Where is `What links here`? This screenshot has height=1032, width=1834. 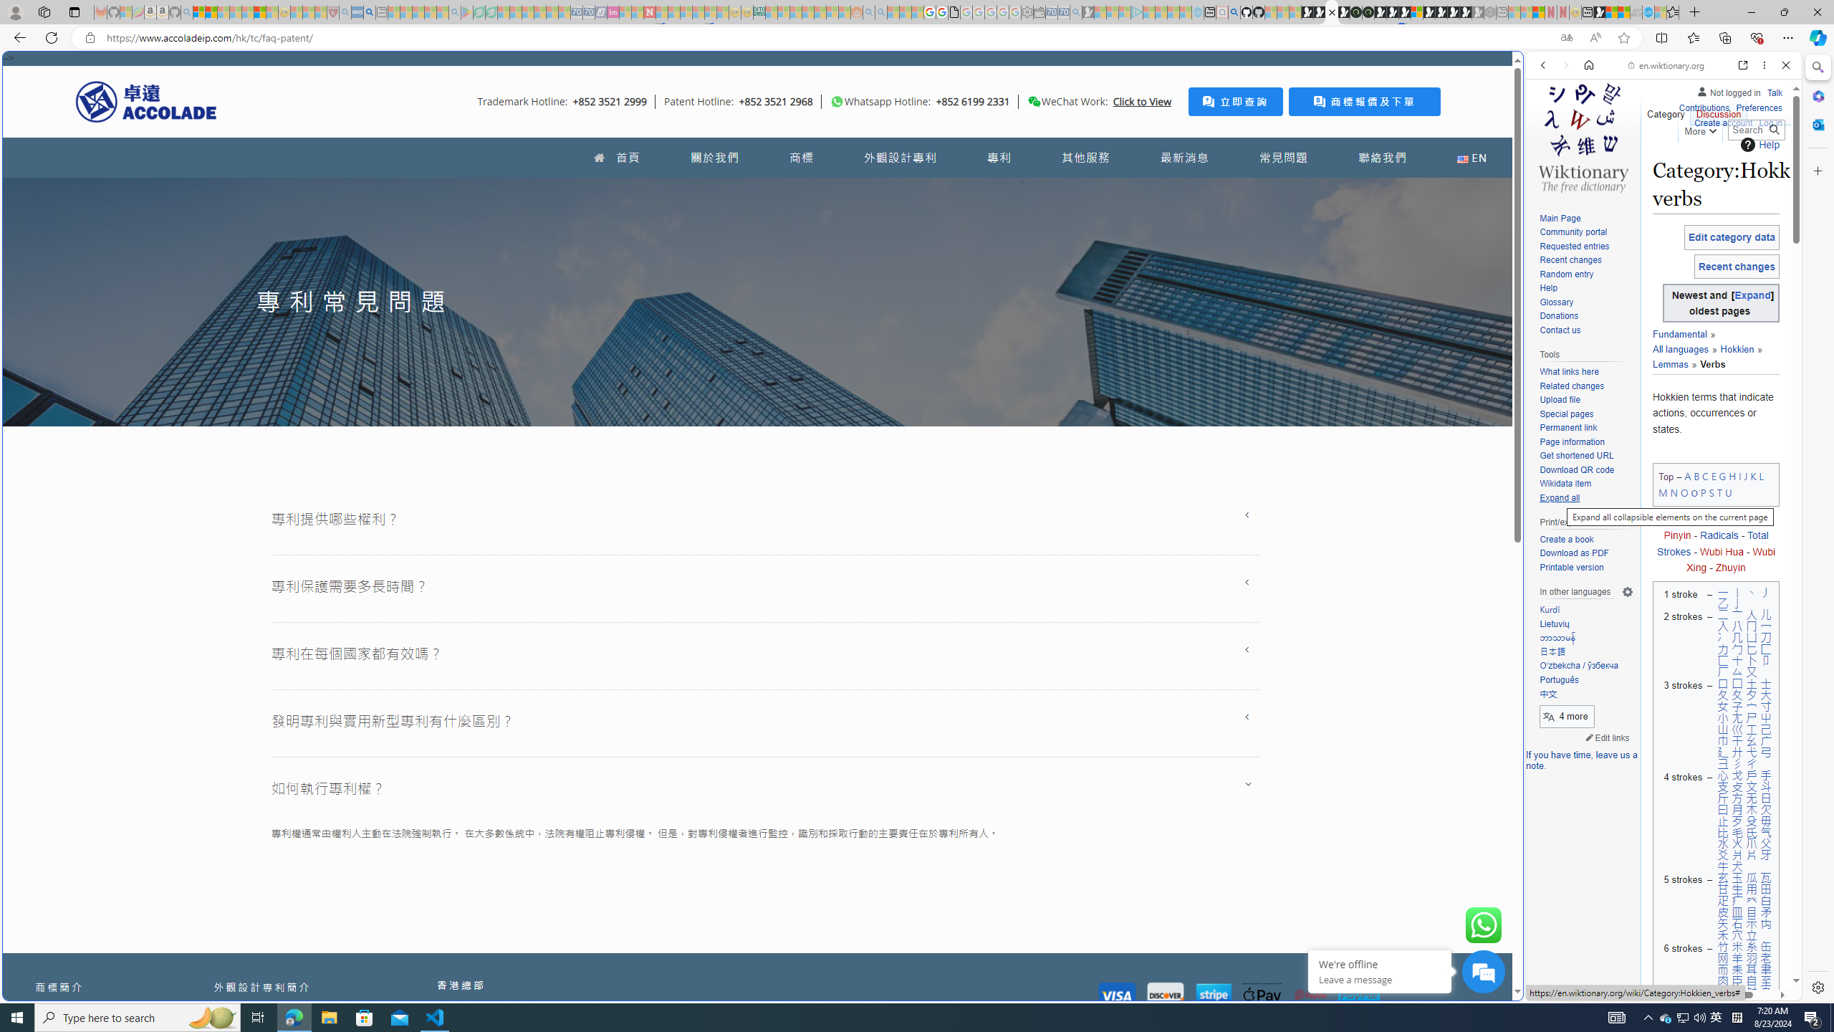 What links here is located at coordinates (1586, 372).